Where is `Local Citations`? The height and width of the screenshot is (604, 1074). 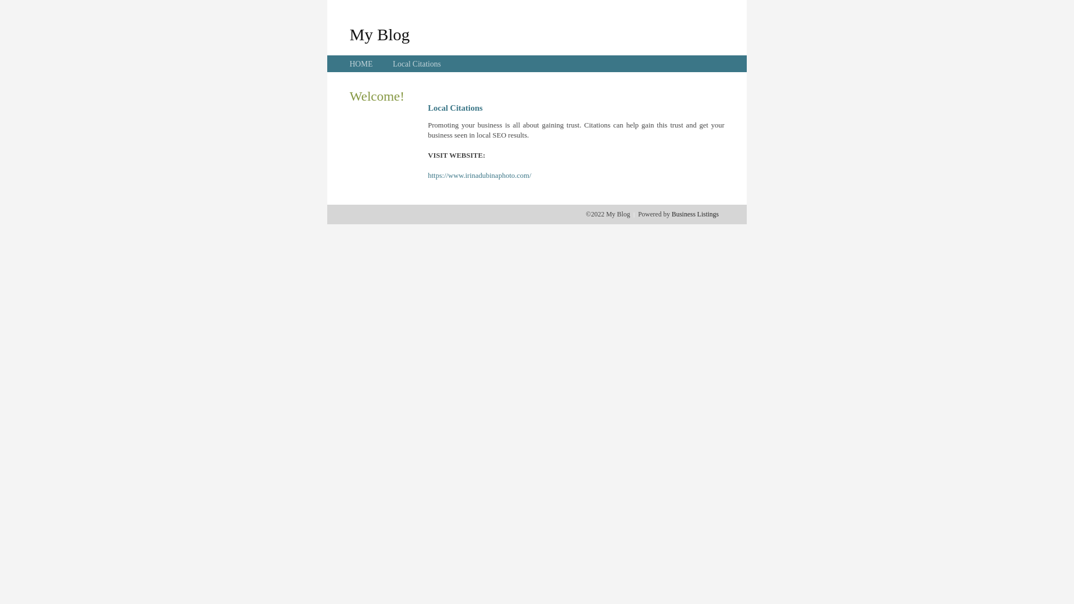 Local Citations is located at coordinates (417, 64).